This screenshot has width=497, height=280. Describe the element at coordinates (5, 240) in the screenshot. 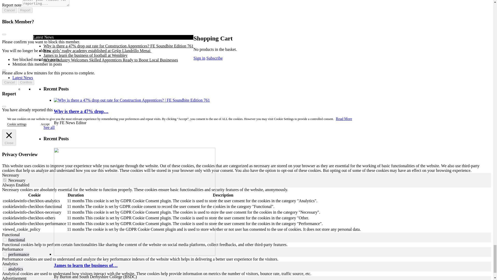

I see `on` at that location.